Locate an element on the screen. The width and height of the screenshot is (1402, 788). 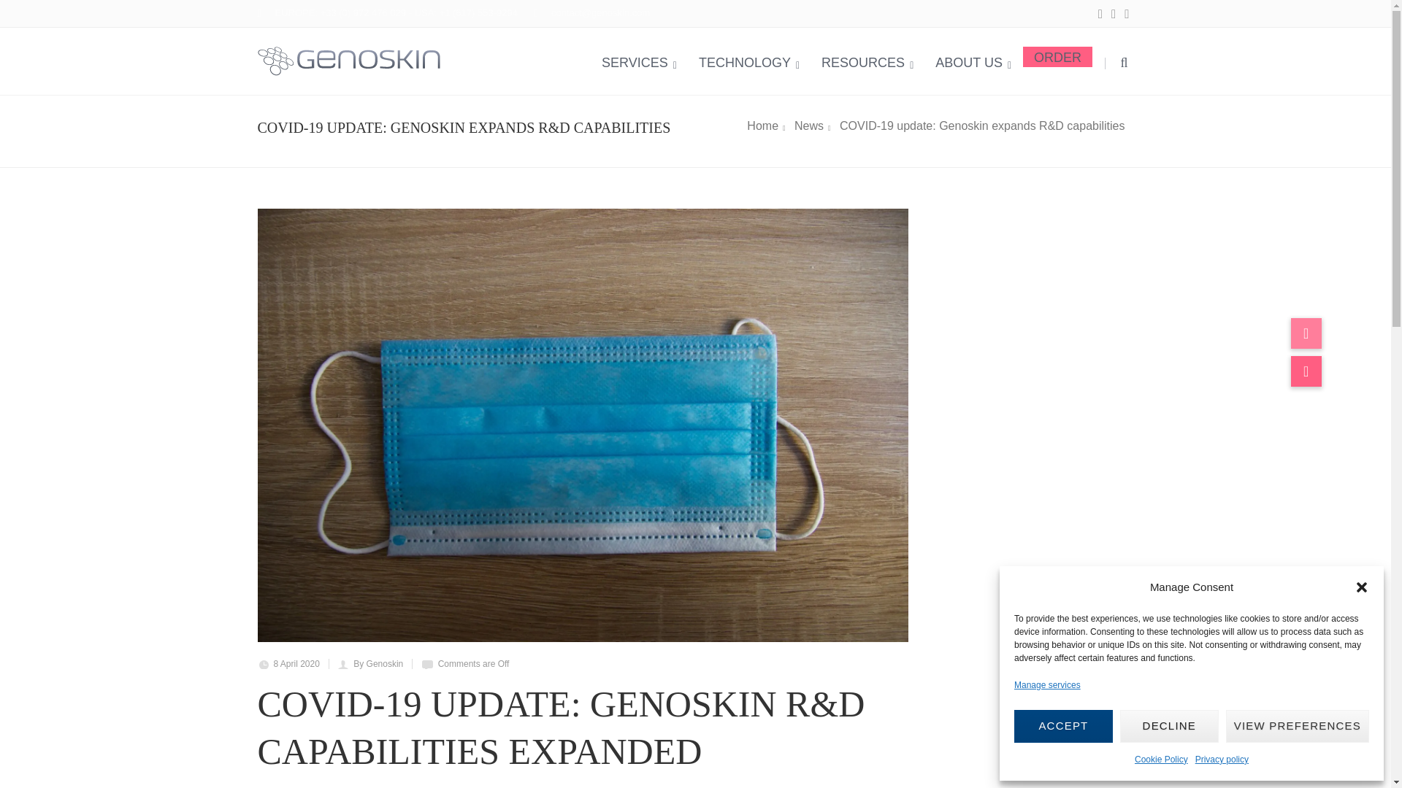
DECLINE is located at coordinates (1169, 727).